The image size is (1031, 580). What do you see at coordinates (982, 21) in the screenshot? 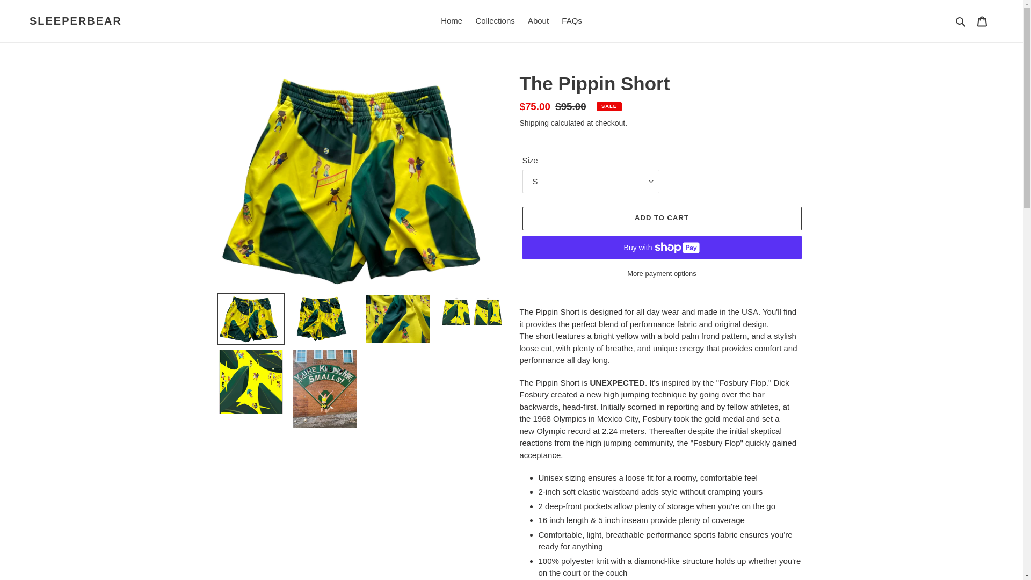
I see `Cart` at bounding box center [982, 21].